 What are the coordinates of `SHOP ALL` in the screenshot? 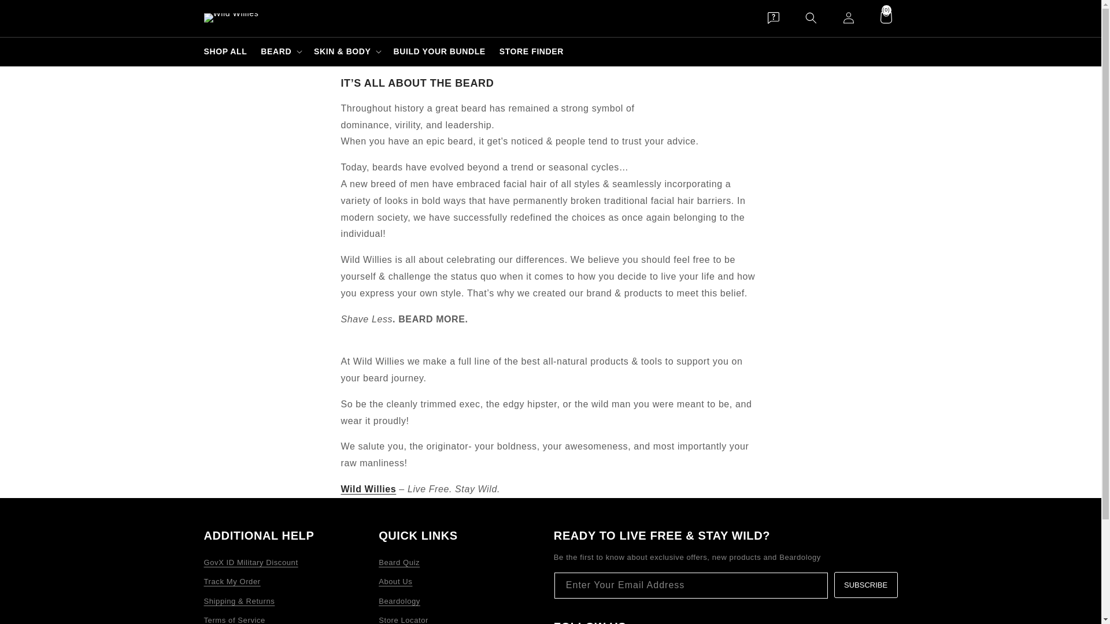 It's located at (225, 51).